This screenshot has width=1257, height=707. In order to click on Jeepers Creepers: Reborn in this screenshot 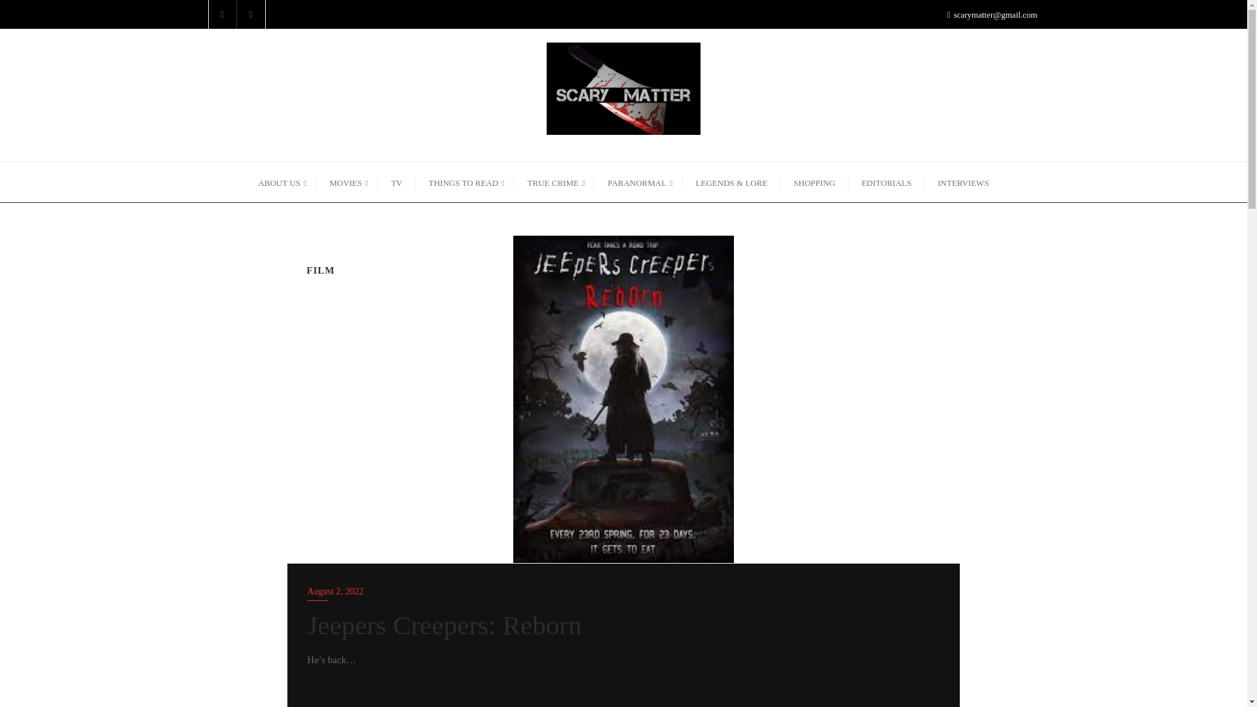, I will do `click(623, 399)`.